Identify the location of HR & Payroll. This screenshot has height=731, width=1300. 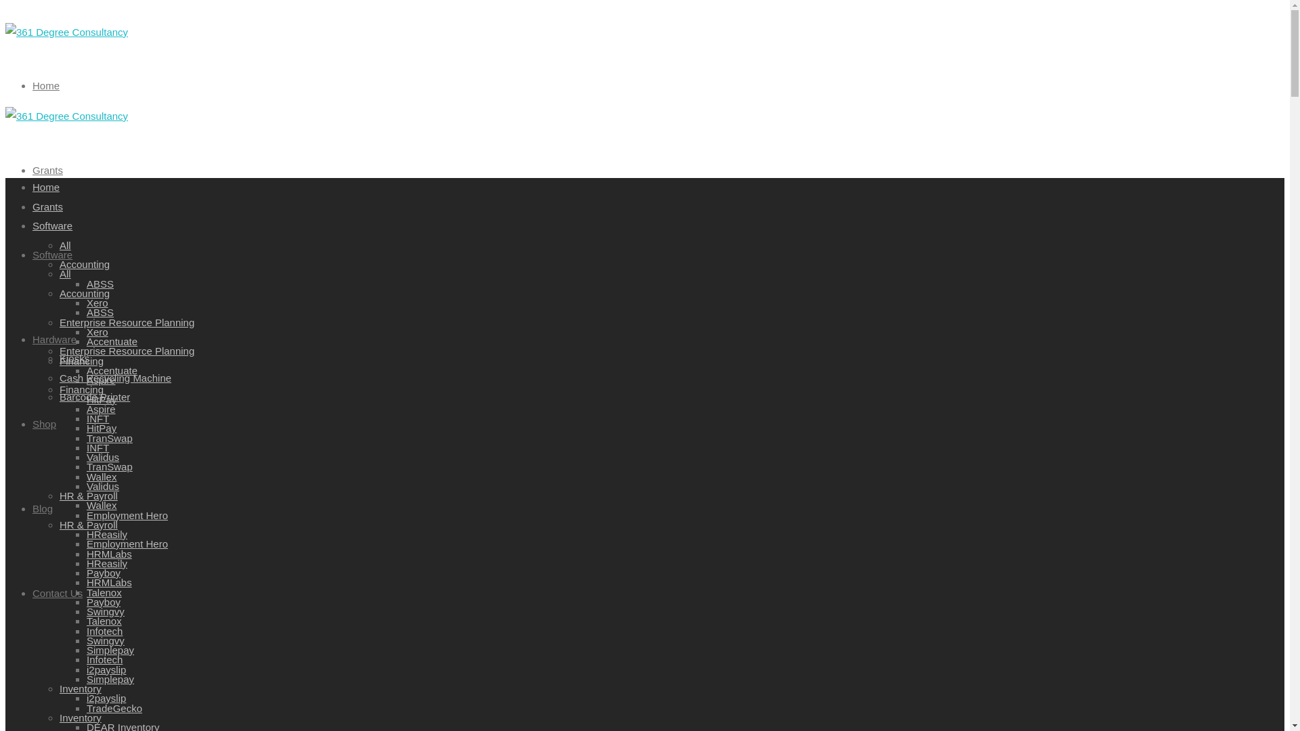
(89, 495).